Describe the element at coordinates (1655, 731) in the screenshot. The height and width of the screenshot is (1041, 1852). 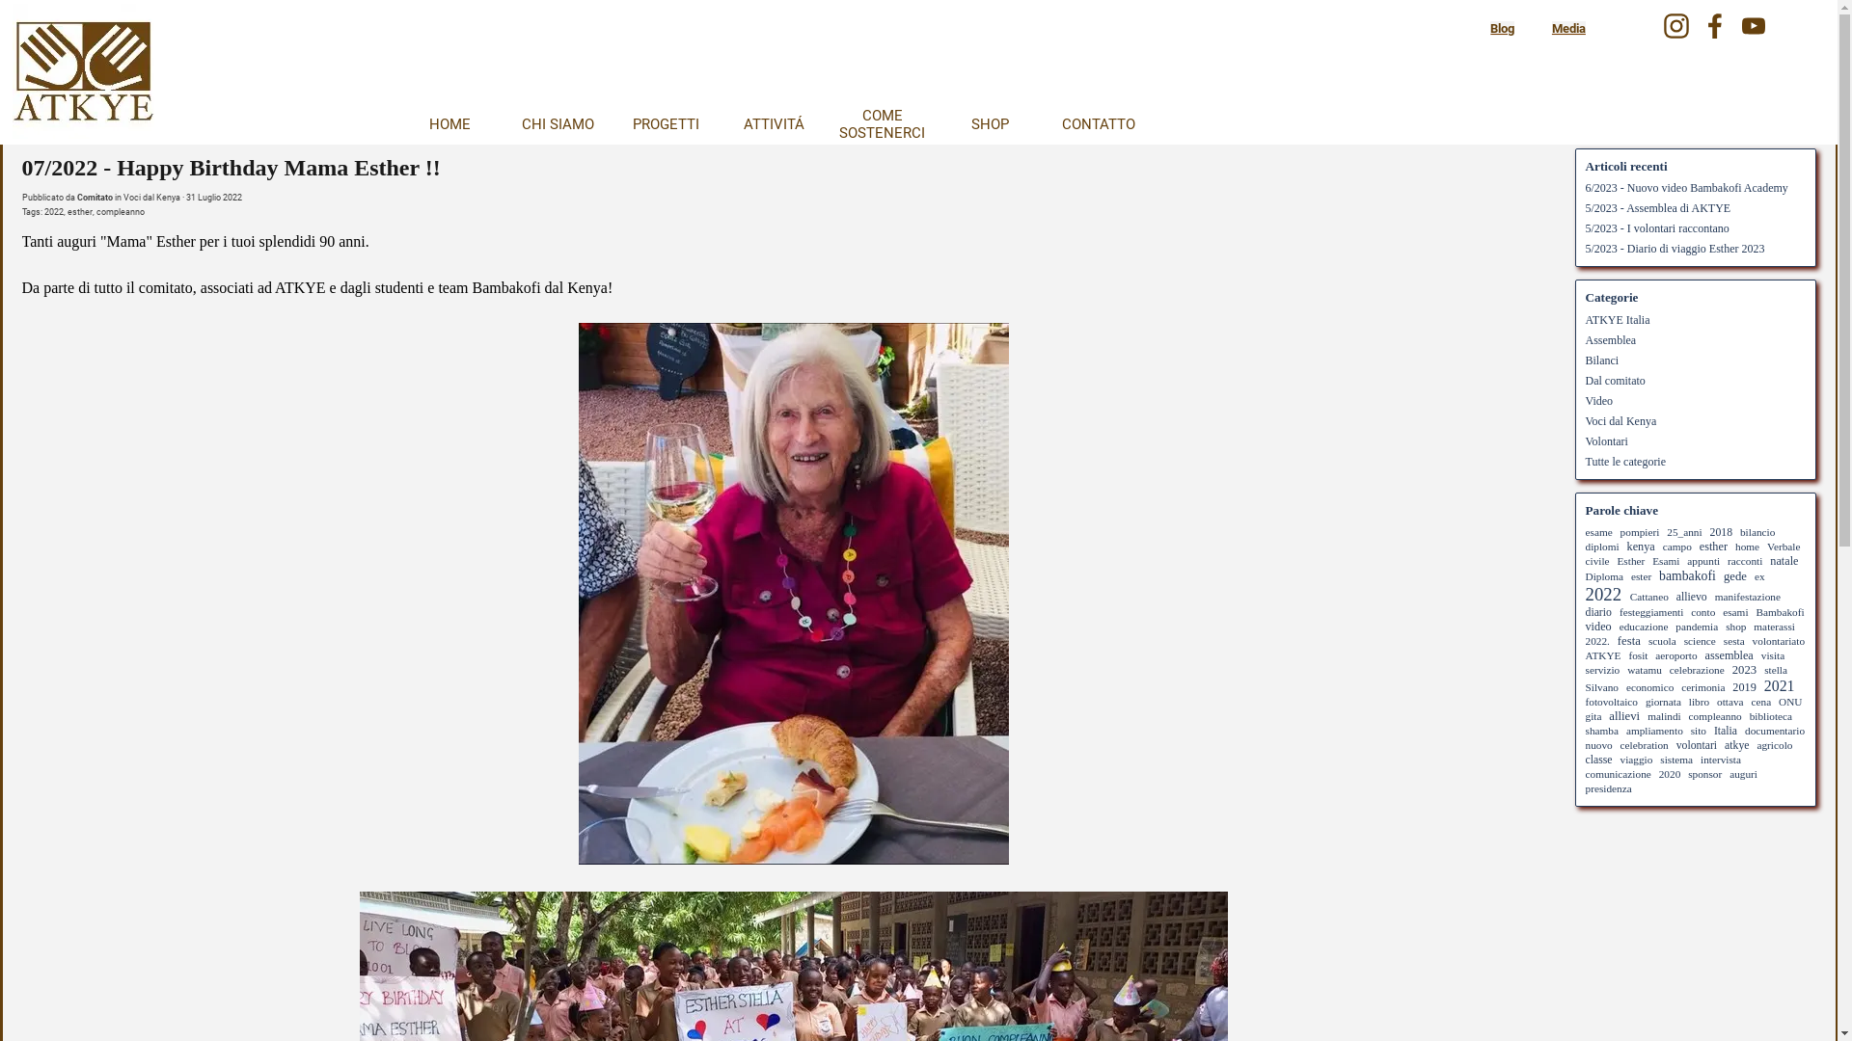
I see `ampliamento` at that location.